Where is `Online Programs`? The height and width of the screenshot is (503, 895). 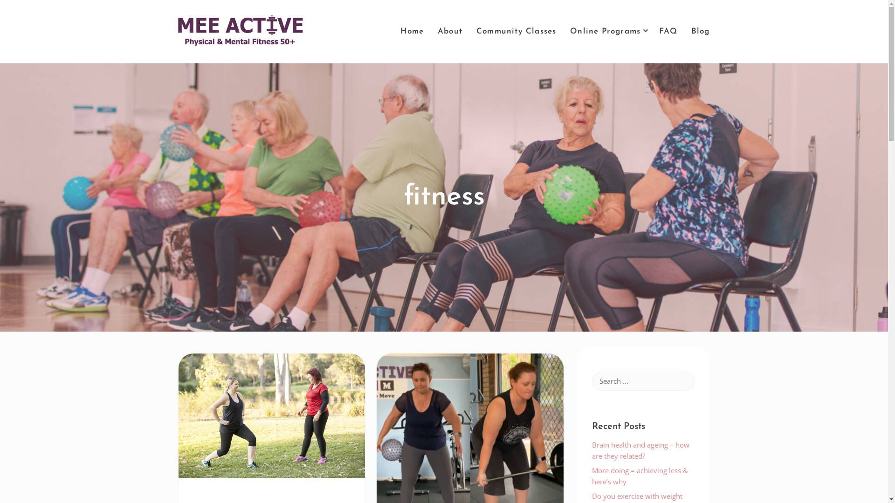
Online Programs is located at coordinates (608, 32).